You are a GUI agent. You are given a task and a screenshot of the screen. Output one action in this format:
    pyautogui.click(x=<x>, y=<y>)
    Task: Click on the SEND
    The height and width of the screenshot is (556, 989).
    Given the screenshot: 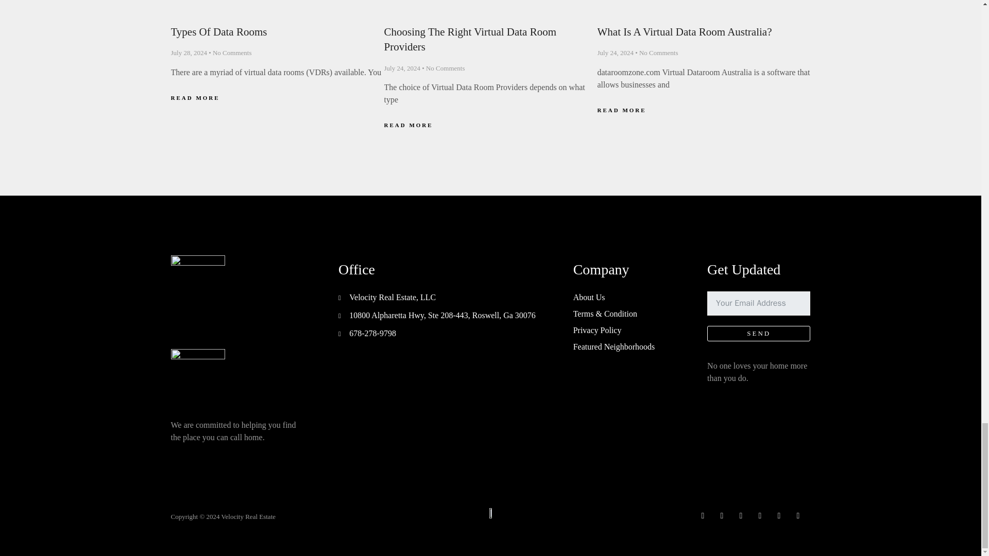 What is the action you would take?
    pyautogui.click(x=758, y=321)
    